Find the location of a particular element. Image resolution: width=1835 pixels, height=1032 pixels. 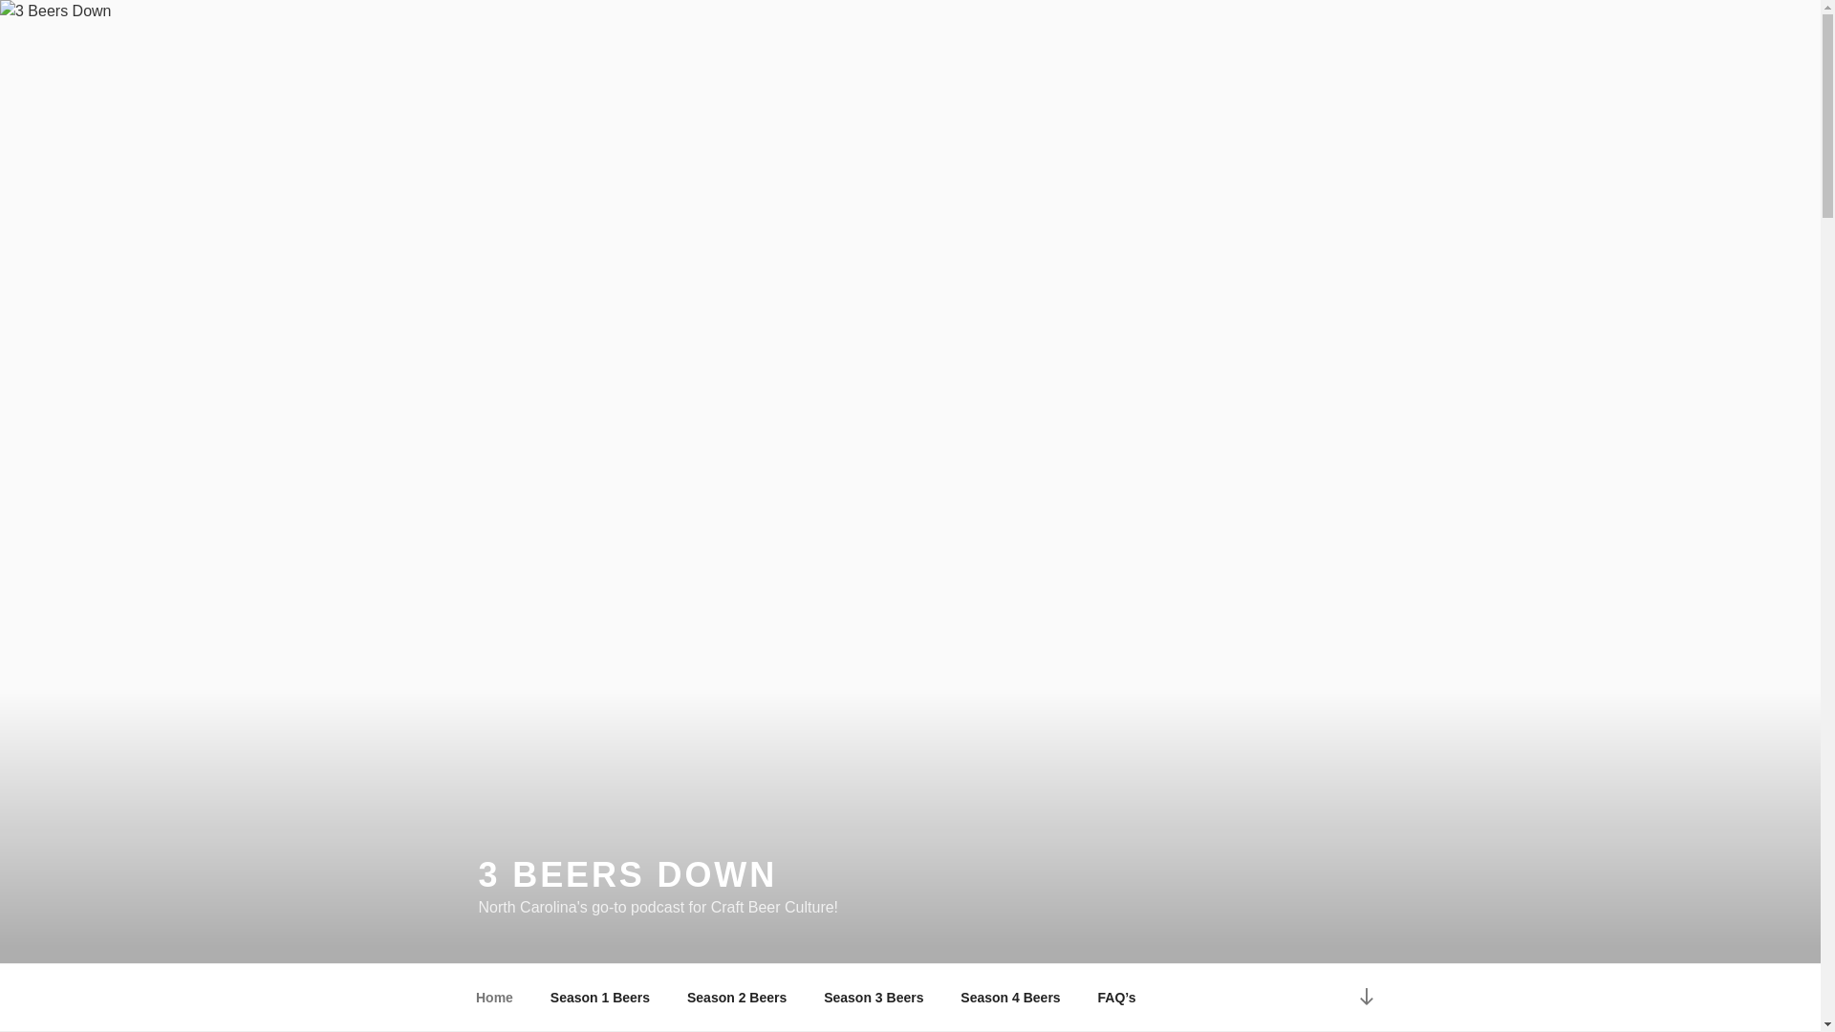

Skip to content is located at coordinates (0, 0).